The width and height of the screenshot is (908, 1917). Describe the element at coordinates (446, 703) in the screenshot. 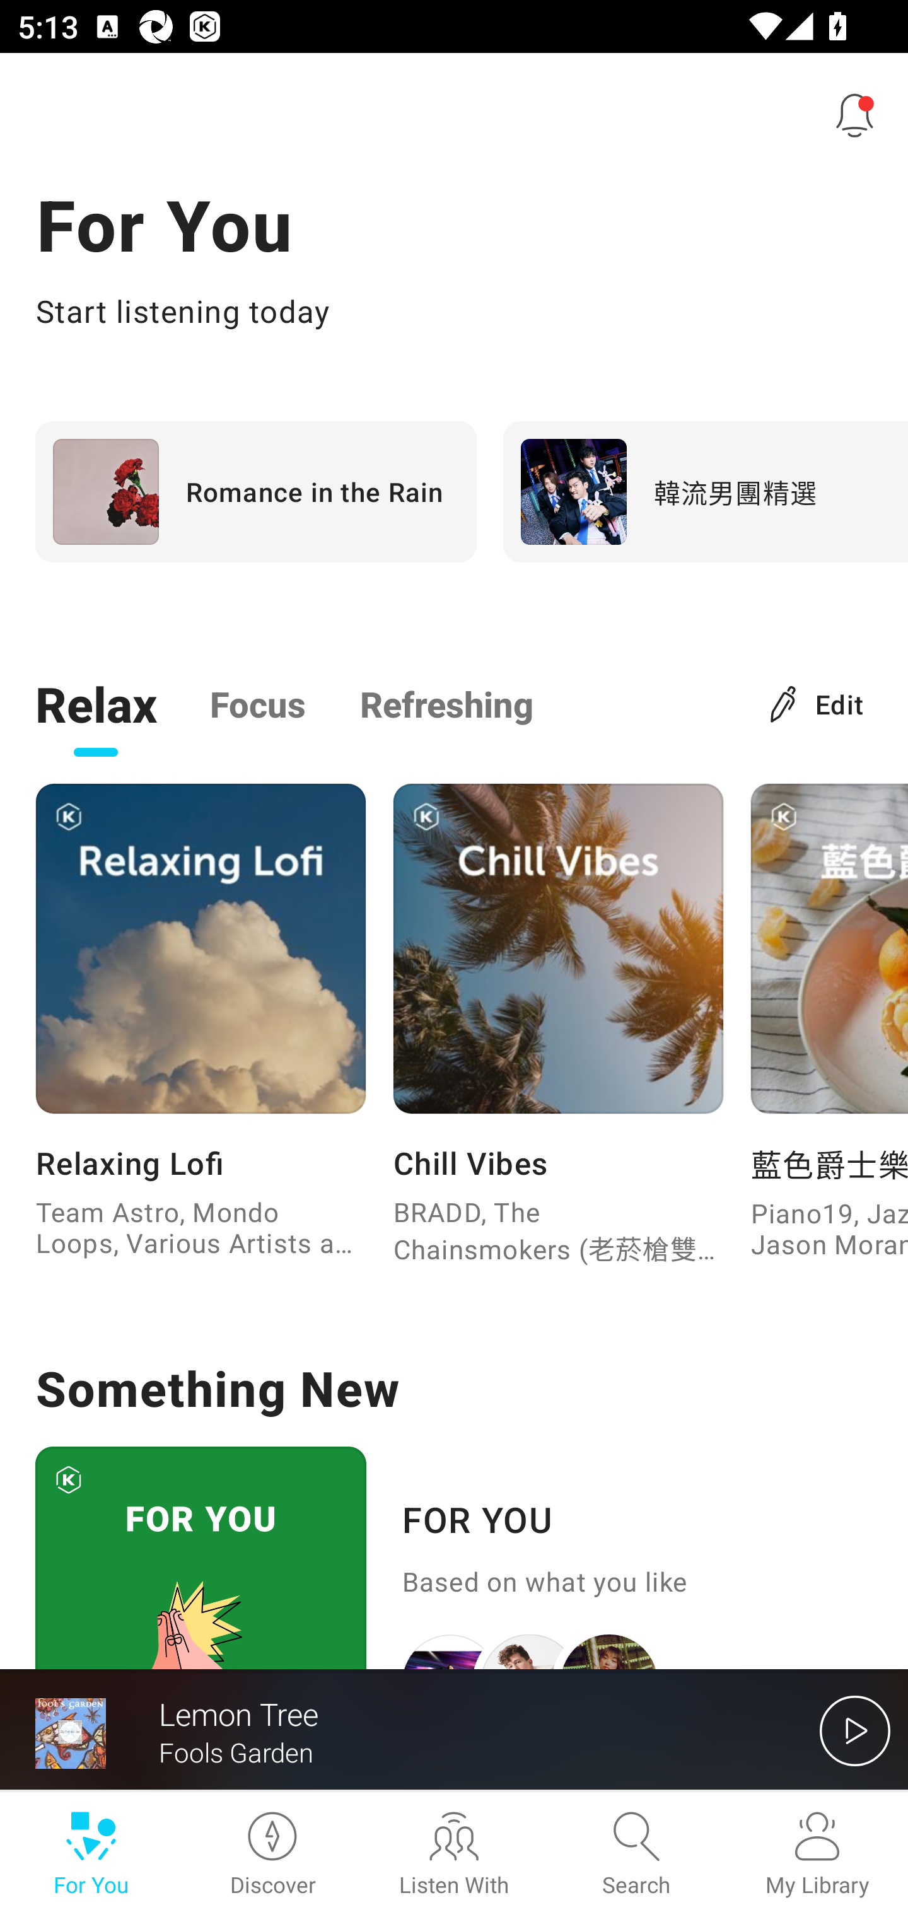

I see `Refreshing` at that location.